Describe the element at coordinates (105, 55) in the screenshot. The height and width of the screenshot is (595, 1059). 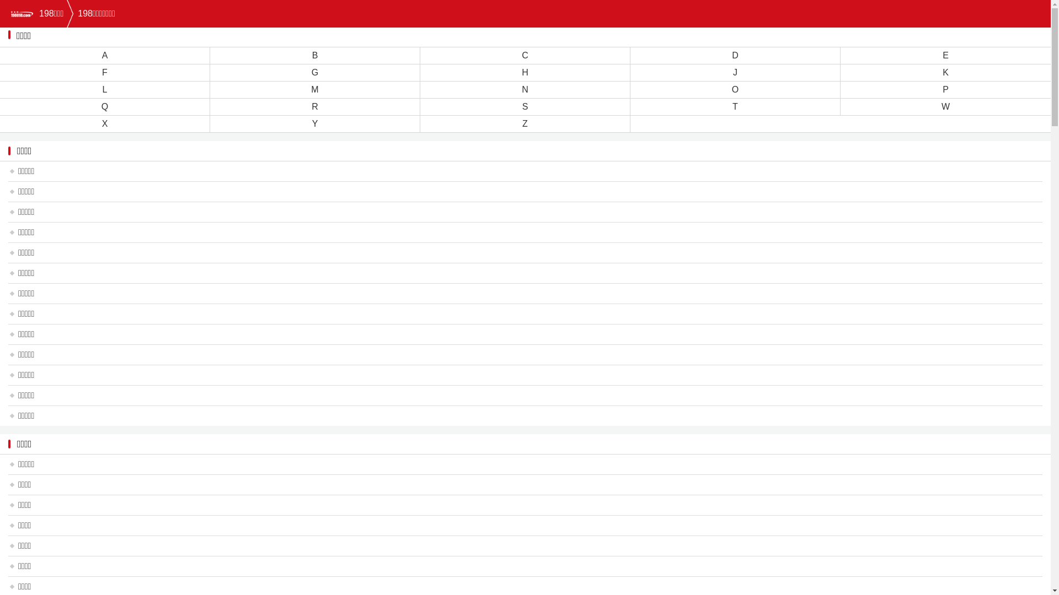
I see `A` at that location.